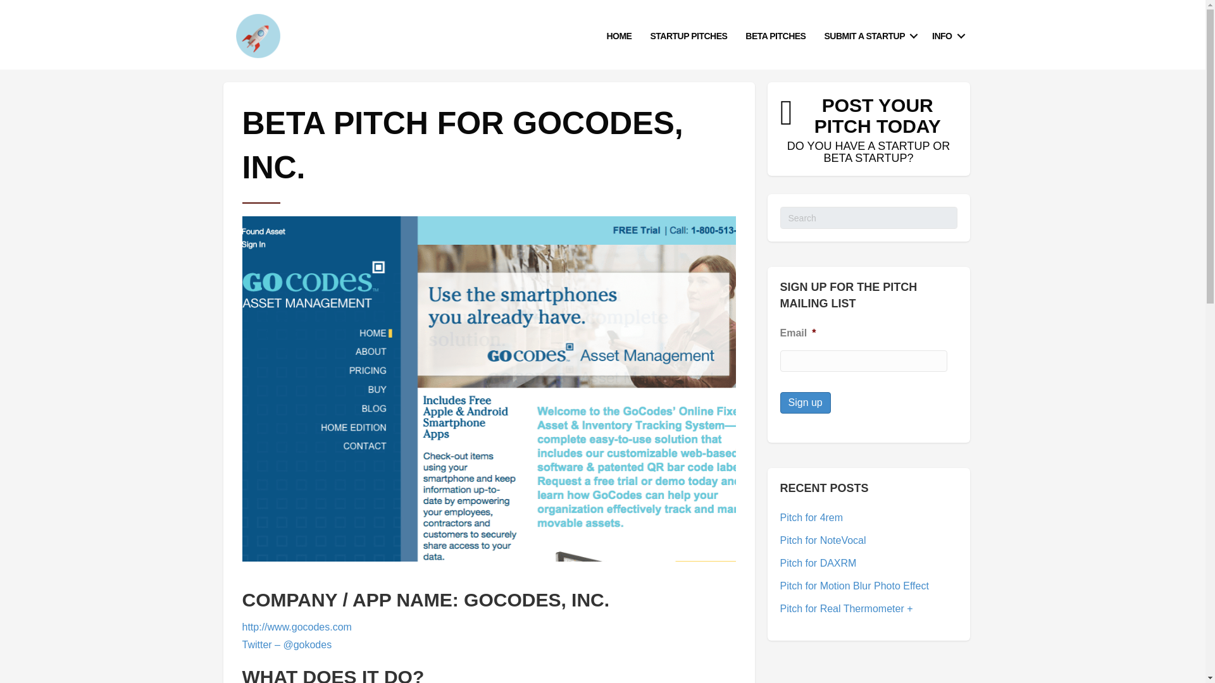  What do you see at coordinates (868, 129) in the screenshot?
I see `Type and press Enter to search.` at bounding box center [868, 129].